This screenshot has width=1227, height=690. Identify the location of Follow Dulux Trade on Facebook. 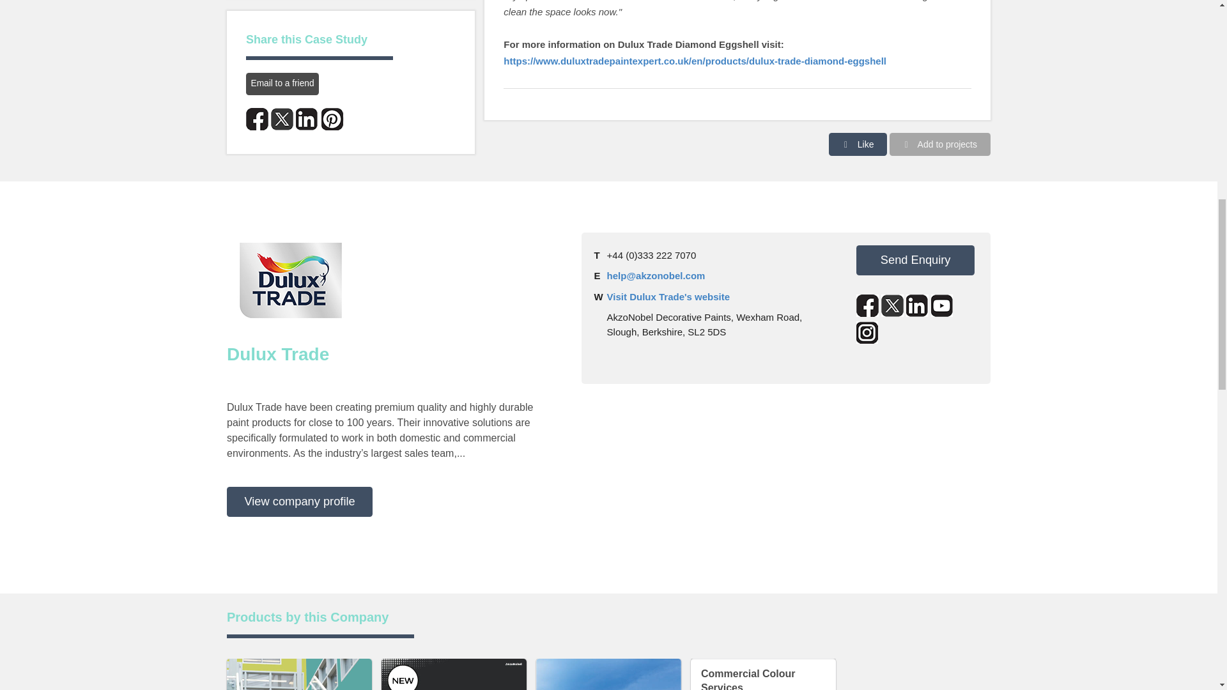
(867, 305).